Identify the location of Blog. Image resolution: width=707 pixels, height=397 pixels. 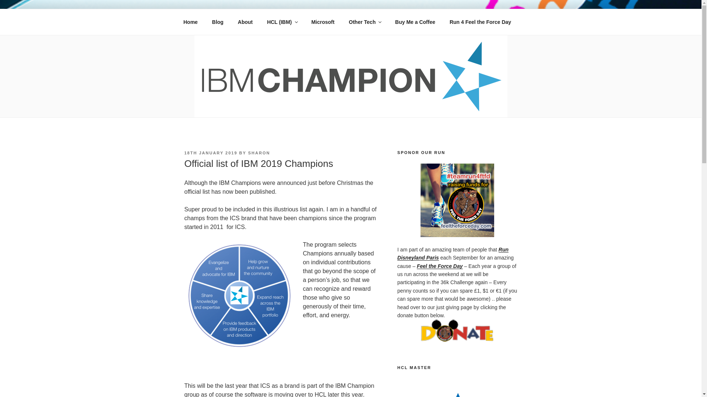
(218, 22).